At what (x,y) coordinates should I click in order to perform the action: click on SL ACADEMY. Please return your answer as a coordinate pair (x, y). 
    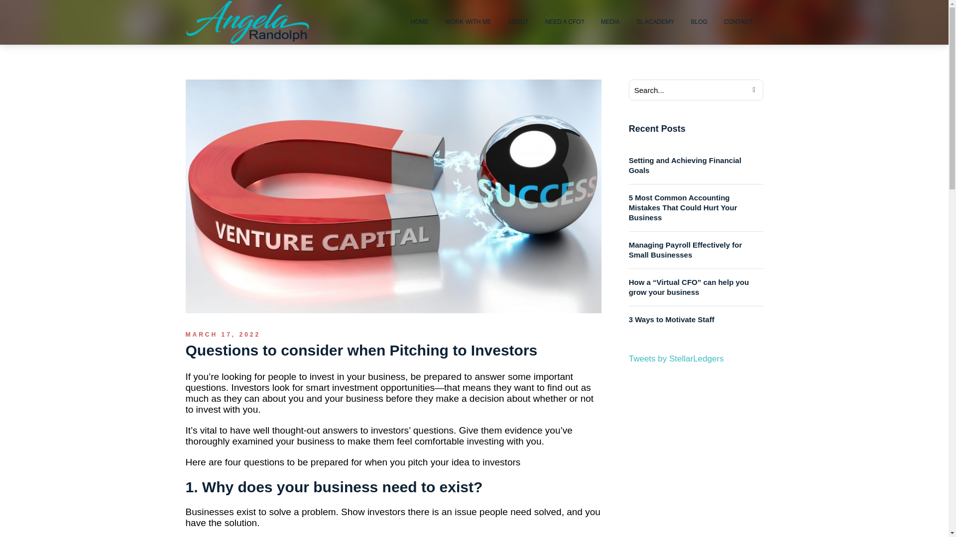
    Looking at the image, I should click on (655, 22).